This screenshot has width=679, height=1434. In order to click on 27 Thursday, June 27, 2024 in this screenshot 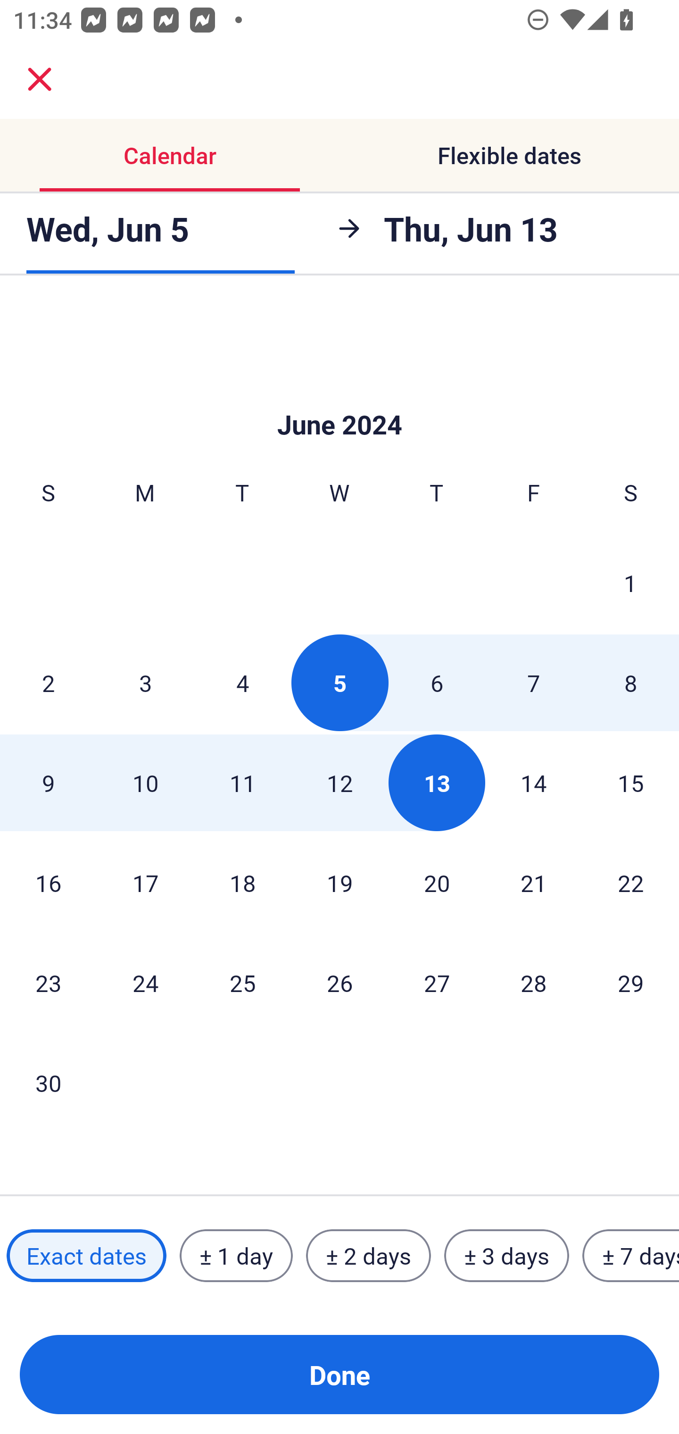, I will do `click(437, 983)`.